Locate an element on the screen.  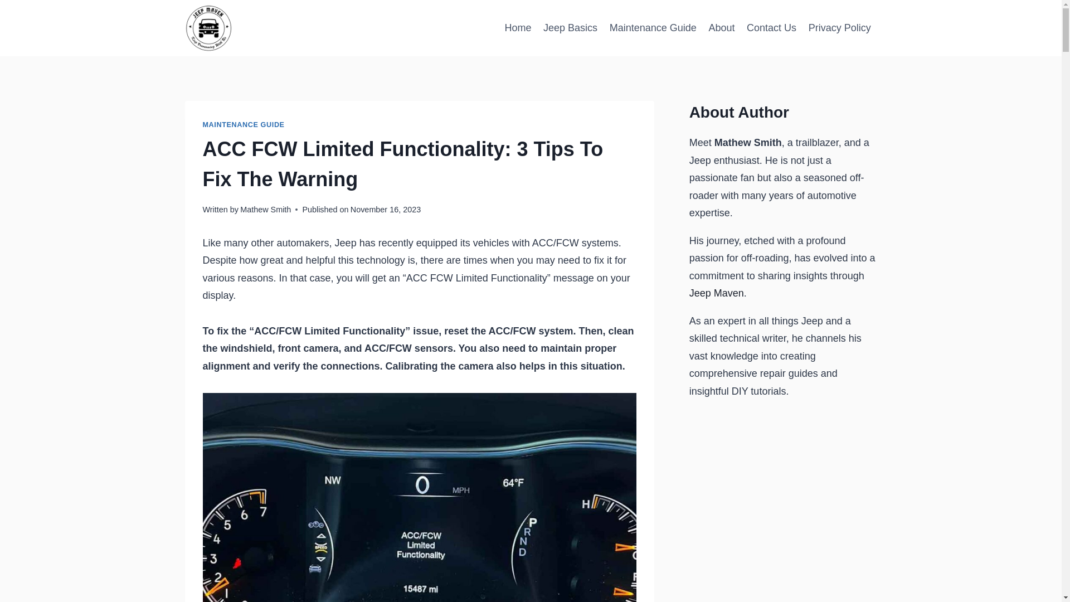
Mathew Smith is located at coordinates (265, 210).